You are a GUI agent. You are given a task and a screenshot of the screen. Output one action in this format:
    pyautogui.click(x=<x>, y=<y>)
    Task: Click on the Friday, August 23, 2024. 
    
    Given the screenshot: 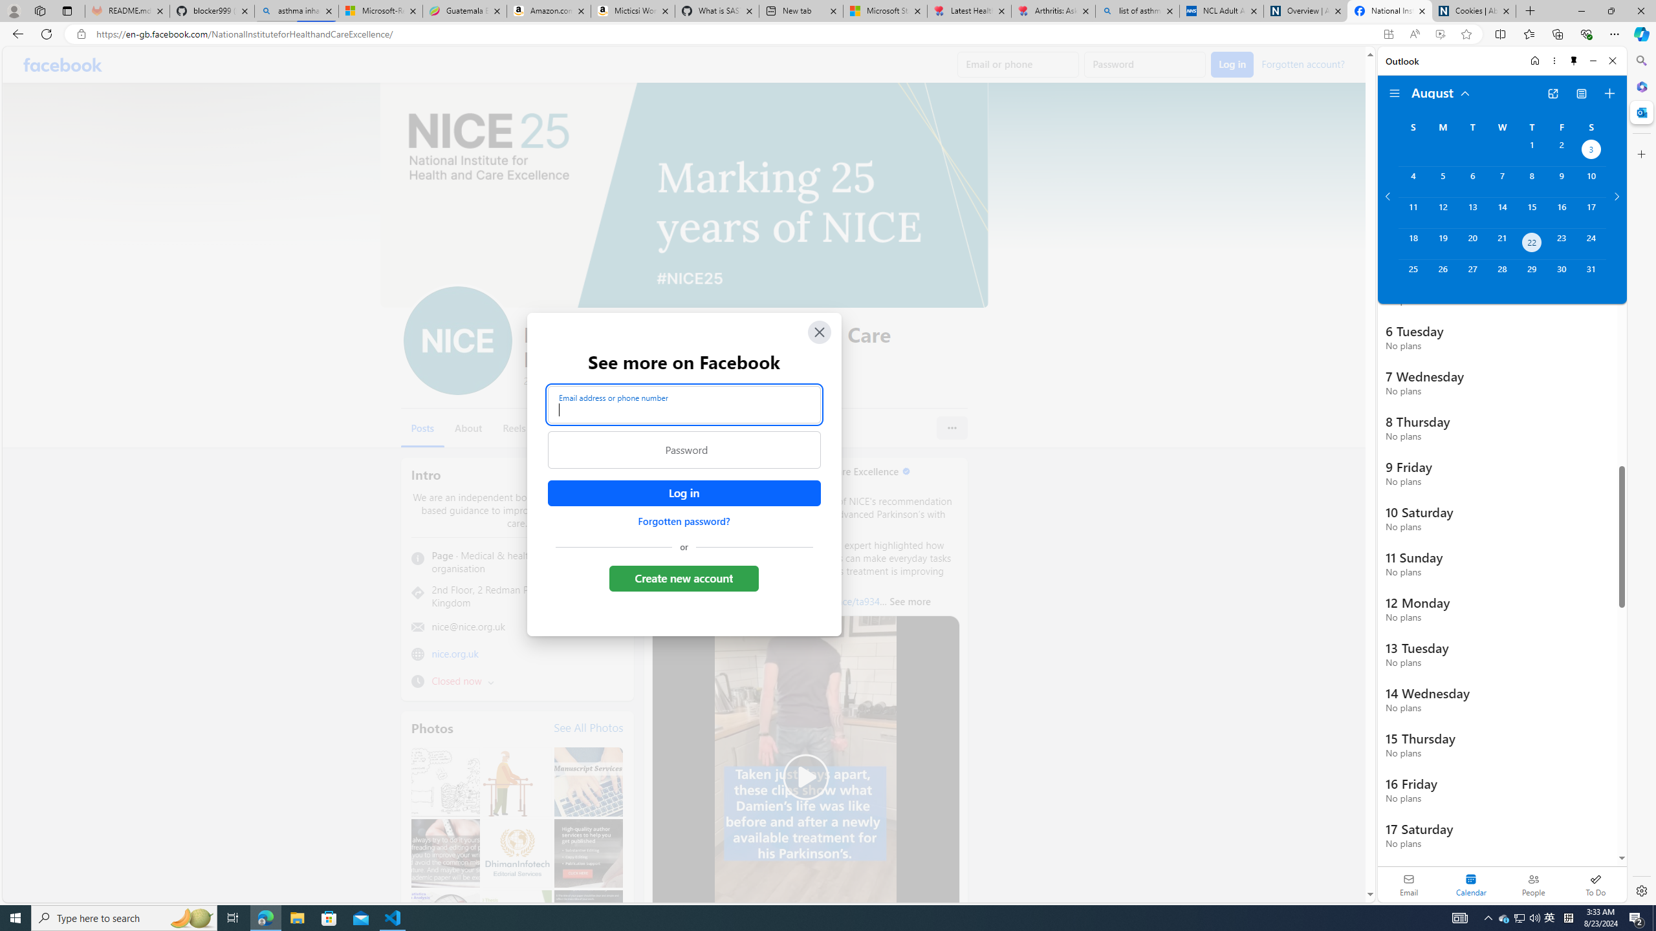 What is the action you would take?
    pyautogui.click(x=1562, y=244)
    